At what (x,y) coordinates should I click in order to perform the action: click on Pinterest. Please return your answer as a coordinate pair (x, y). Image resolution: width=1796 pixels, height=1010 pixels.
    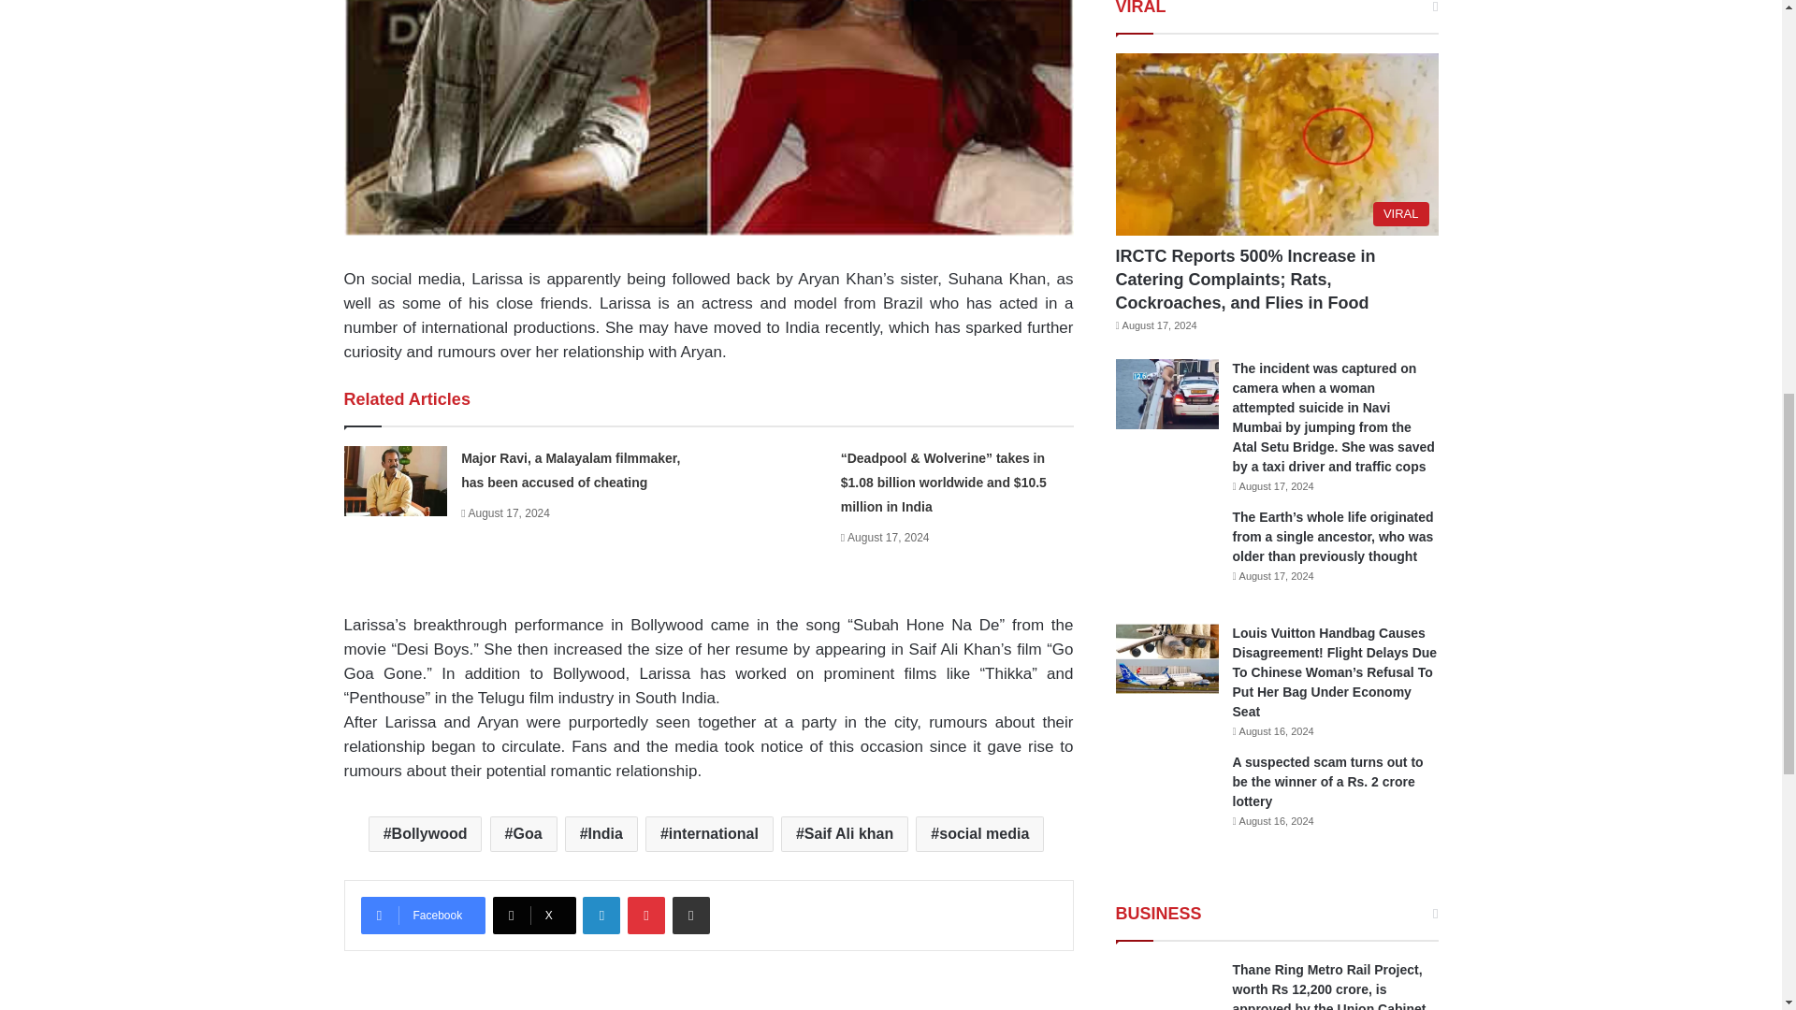
    Looking at the image, I should click on (645, 916).